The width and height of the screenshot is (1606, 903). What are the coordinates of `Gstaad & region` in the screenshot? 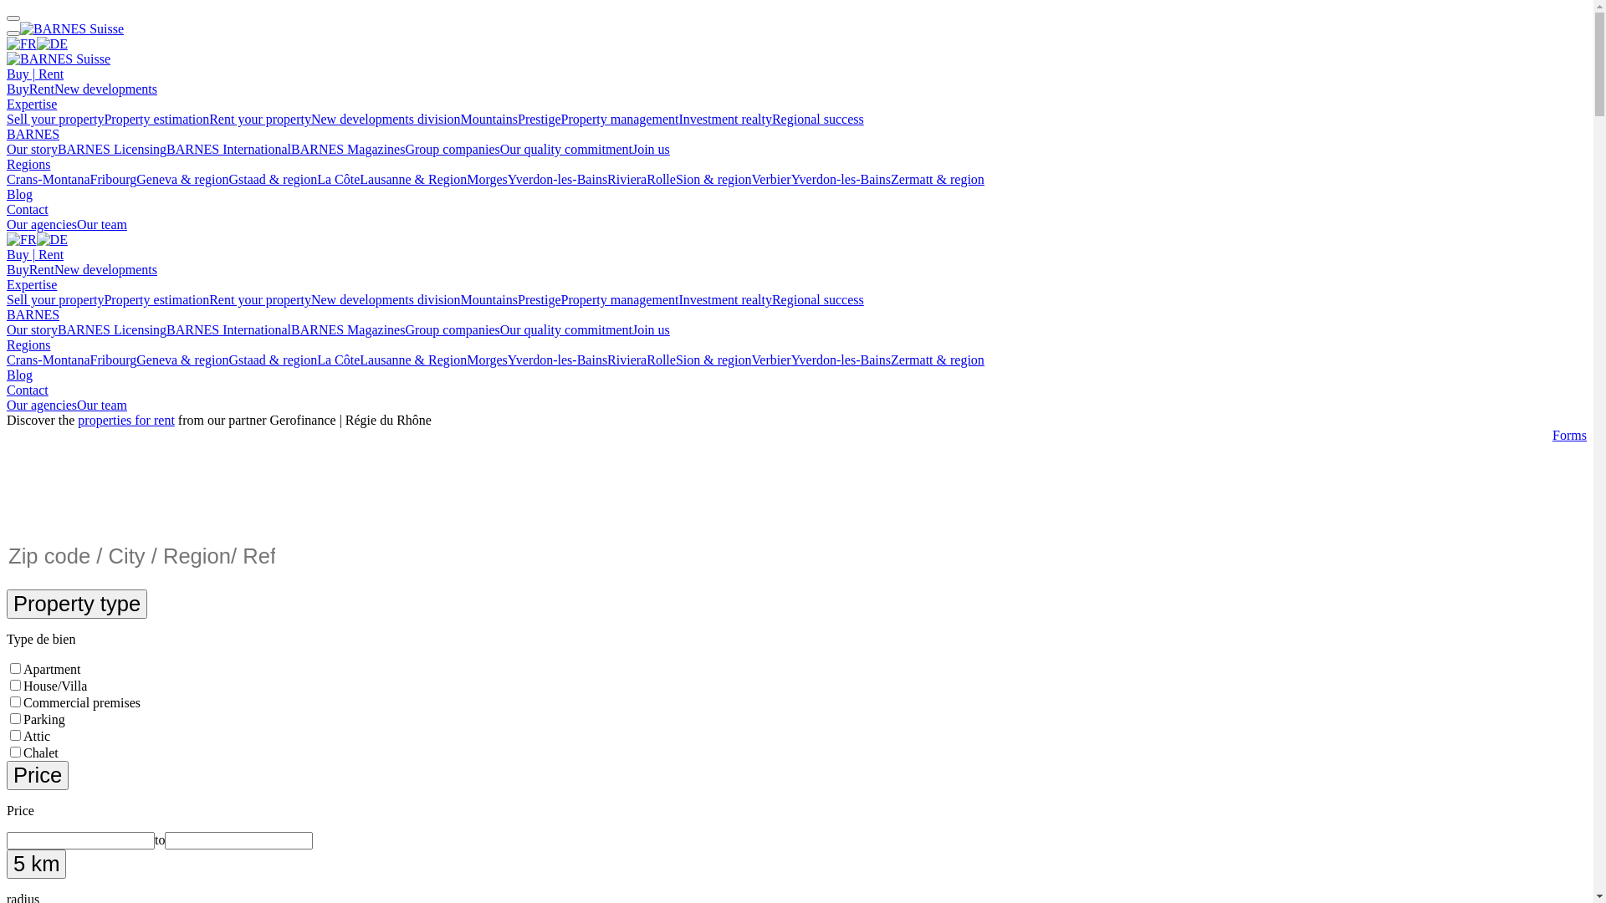 It's located at (273, 360).